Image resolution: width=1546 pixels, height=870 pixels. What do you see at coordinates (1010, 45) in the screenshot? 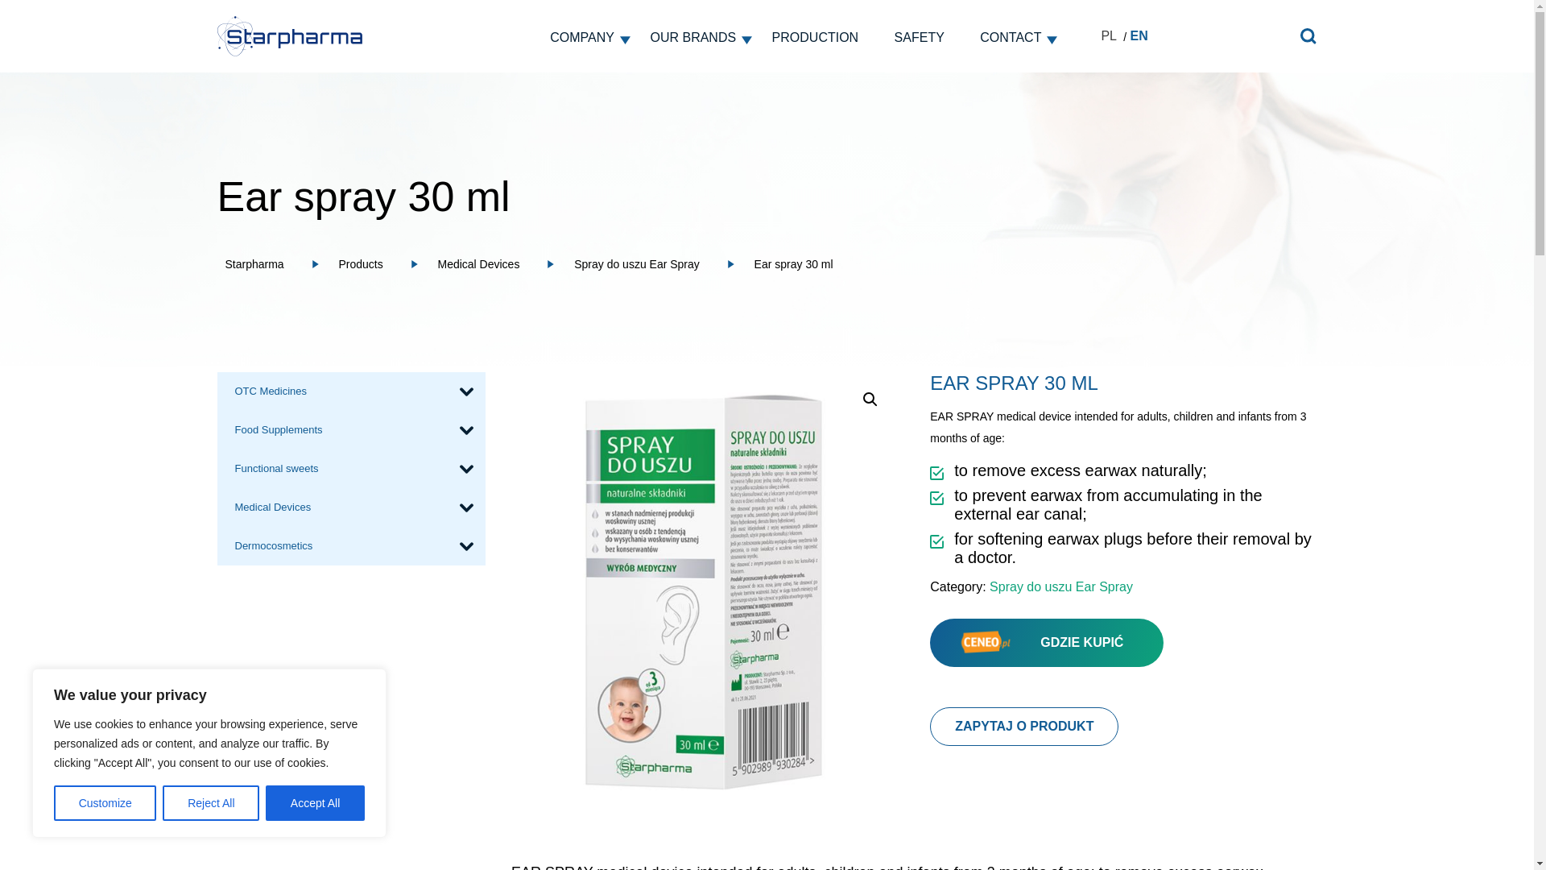
I see `CONTACT` at bounding box center [1010, 45].